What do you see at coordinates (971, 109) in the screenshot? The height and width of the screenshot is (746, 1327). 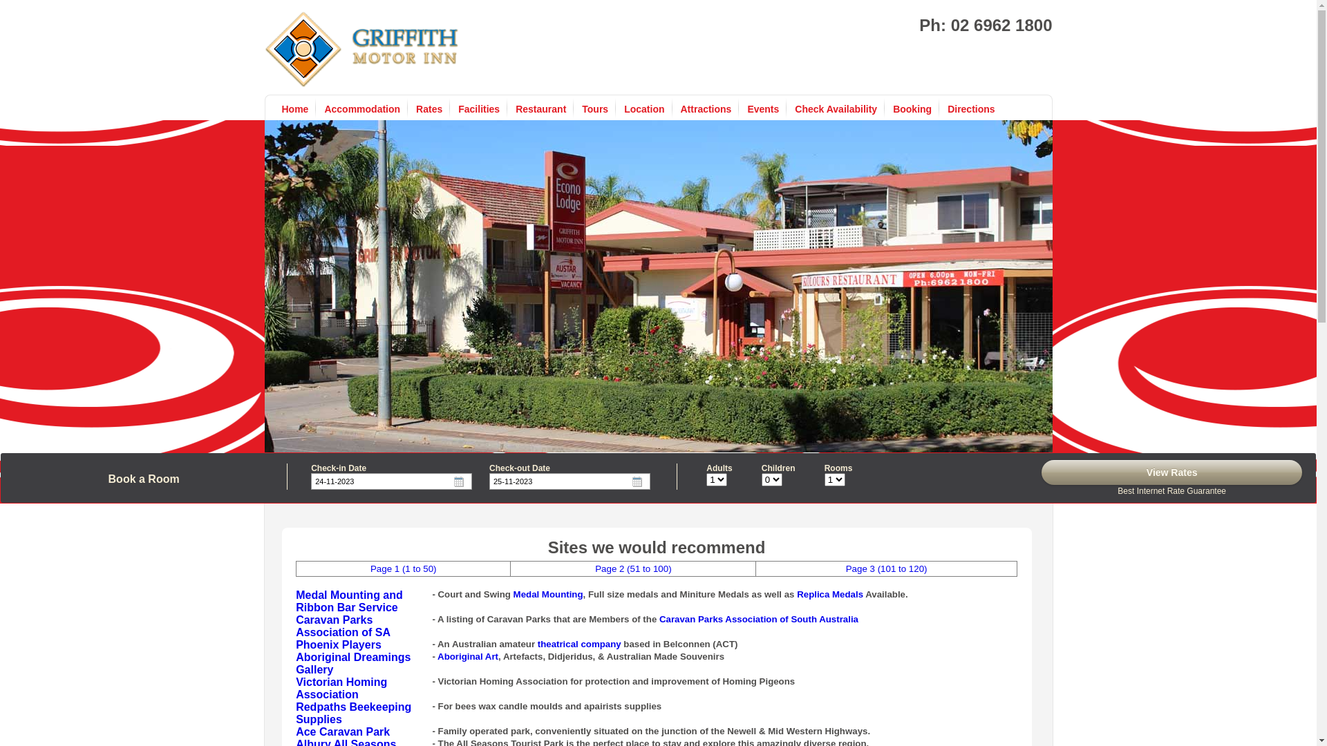 I see `Directions` at bounding box center [971, 109].